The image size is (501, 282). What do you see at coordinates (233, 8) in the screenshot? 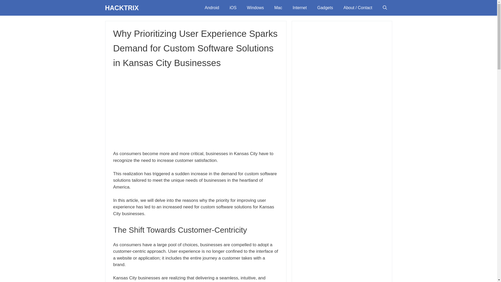
I see `iOS` at bounding box center [233, 8].